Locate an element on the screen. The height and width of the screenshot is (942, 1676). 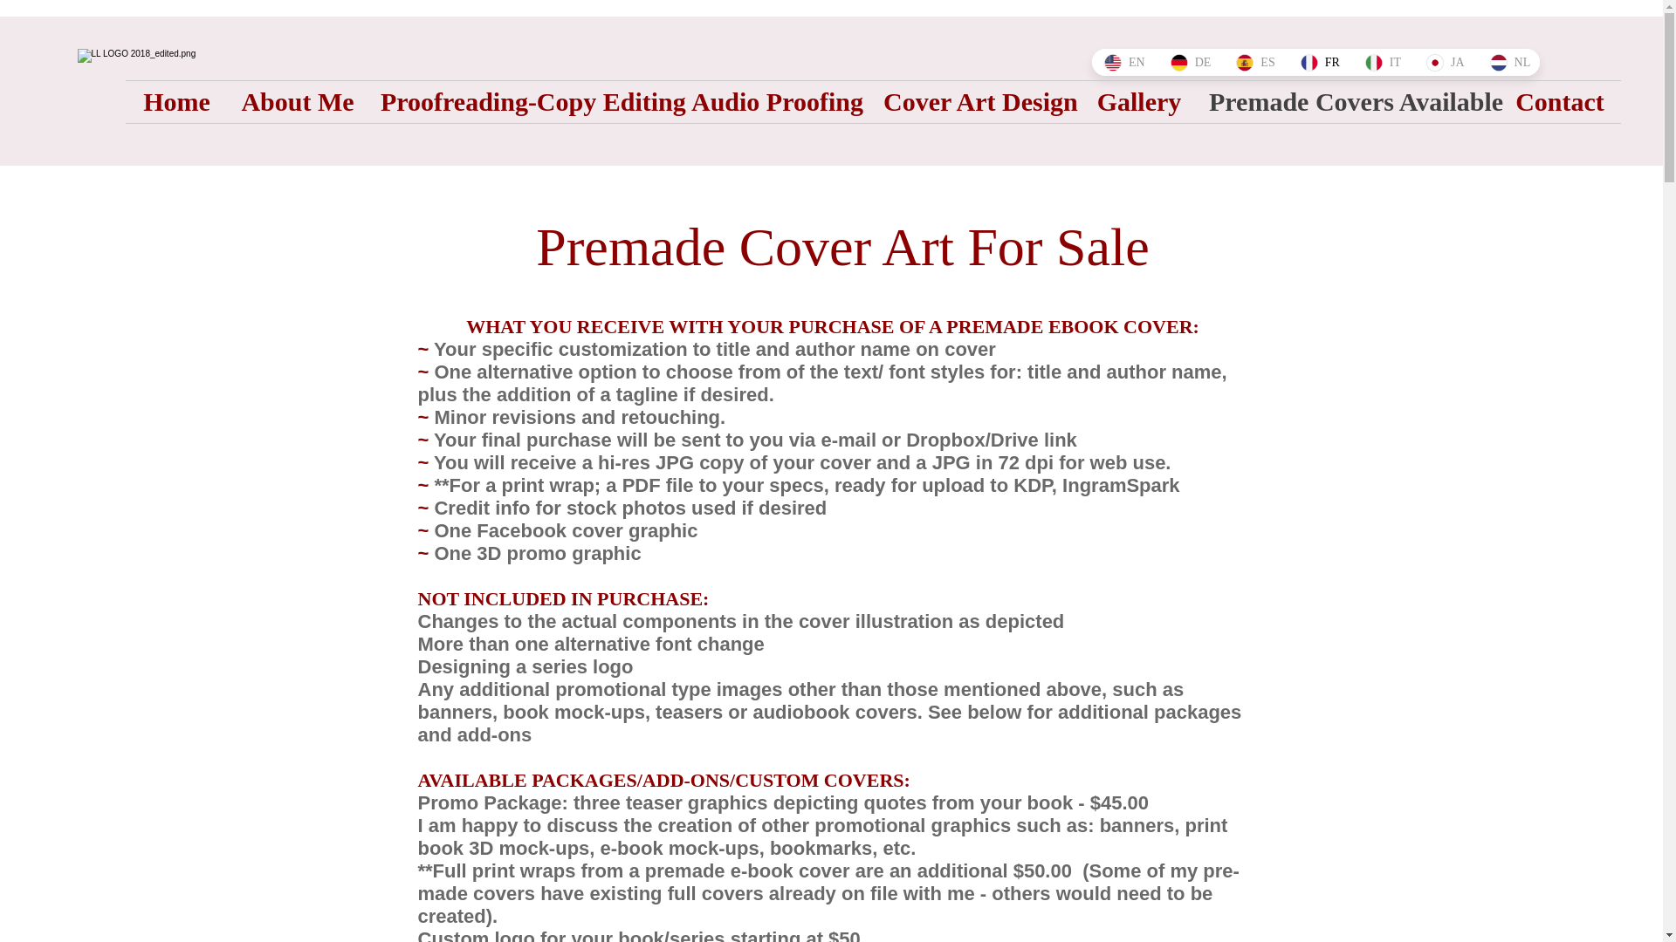
Audio Proofing is located at coordinates (773, 101).